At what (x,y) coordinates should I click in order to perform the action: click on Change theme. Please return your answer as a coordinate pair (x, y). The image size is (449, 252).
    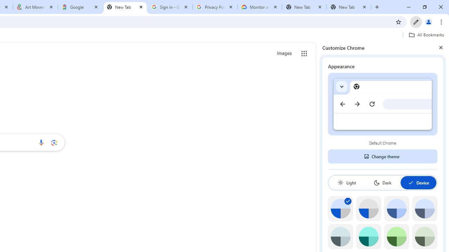
    Looking at the image, I should click on (382, 156).